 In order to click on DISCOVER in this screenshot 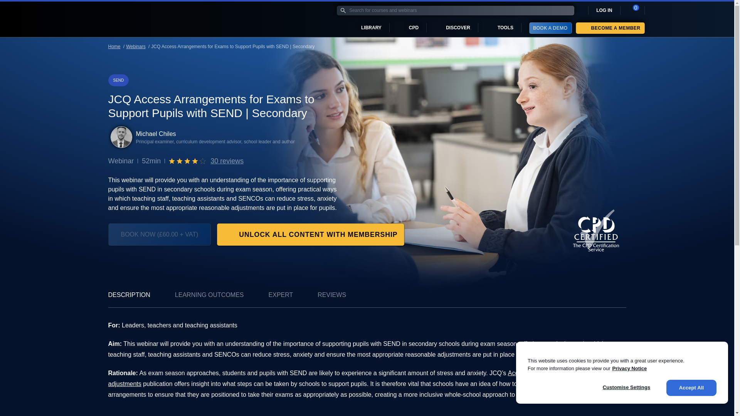, I will do `click(452, 28)`.